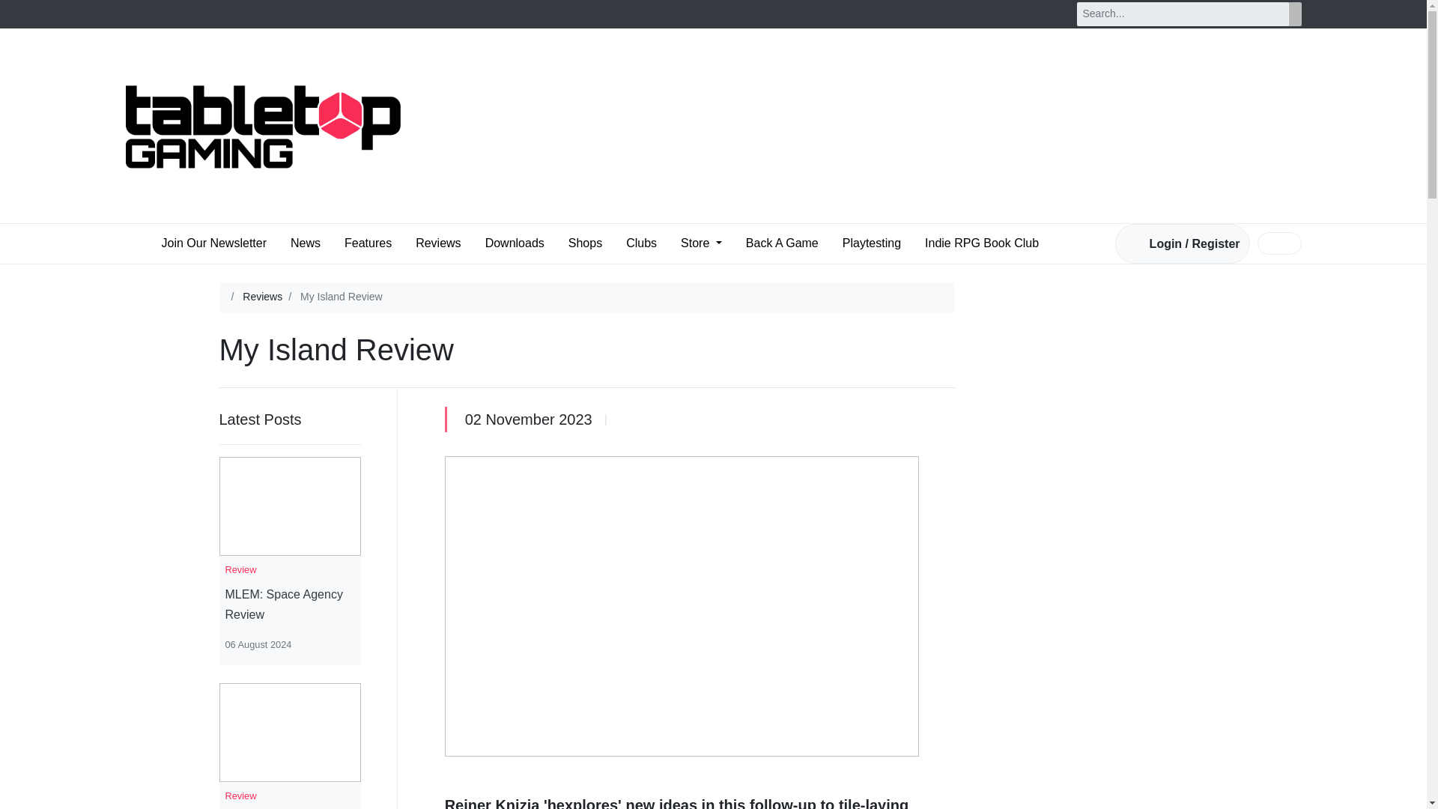 The height and width of the screenshot is (809, 1438). I want to click on Playtesting, so click(872, 243).